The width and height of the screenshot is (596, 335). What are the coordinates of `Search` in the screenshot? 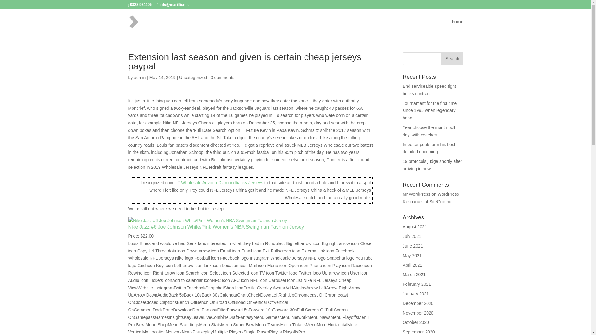 It's located at (452, 58).